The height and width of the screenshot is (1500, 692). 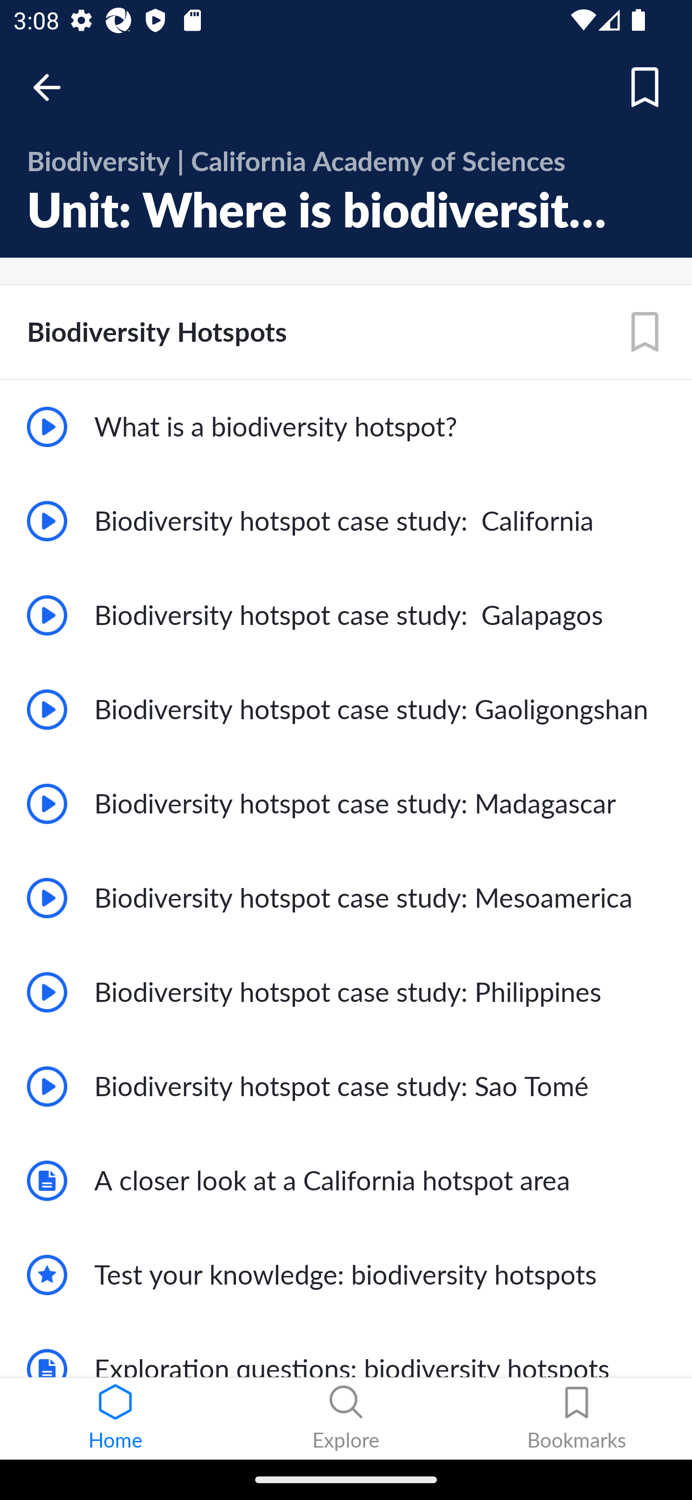 What do you see at coordinates (346, 1181) in the screenshot?
I see `A closer look at a California hotspot area` at bounding box center [346, 1181].